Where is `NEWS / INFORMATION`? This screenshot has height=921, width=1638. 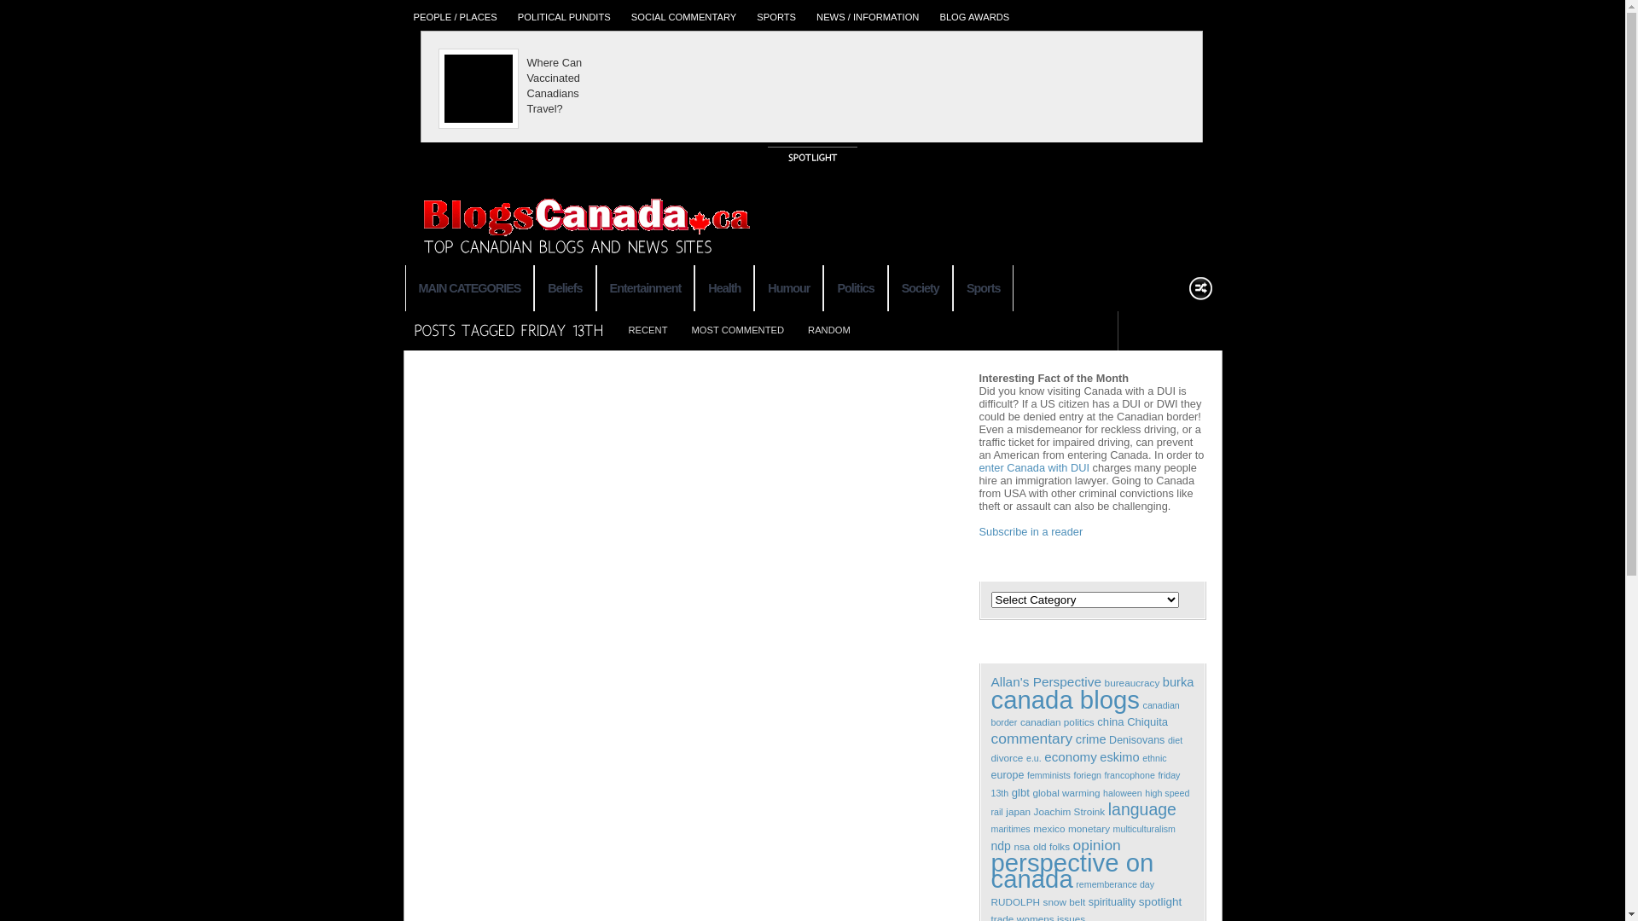
NEWS / INFORMATION is located at coordinates (868, 15).